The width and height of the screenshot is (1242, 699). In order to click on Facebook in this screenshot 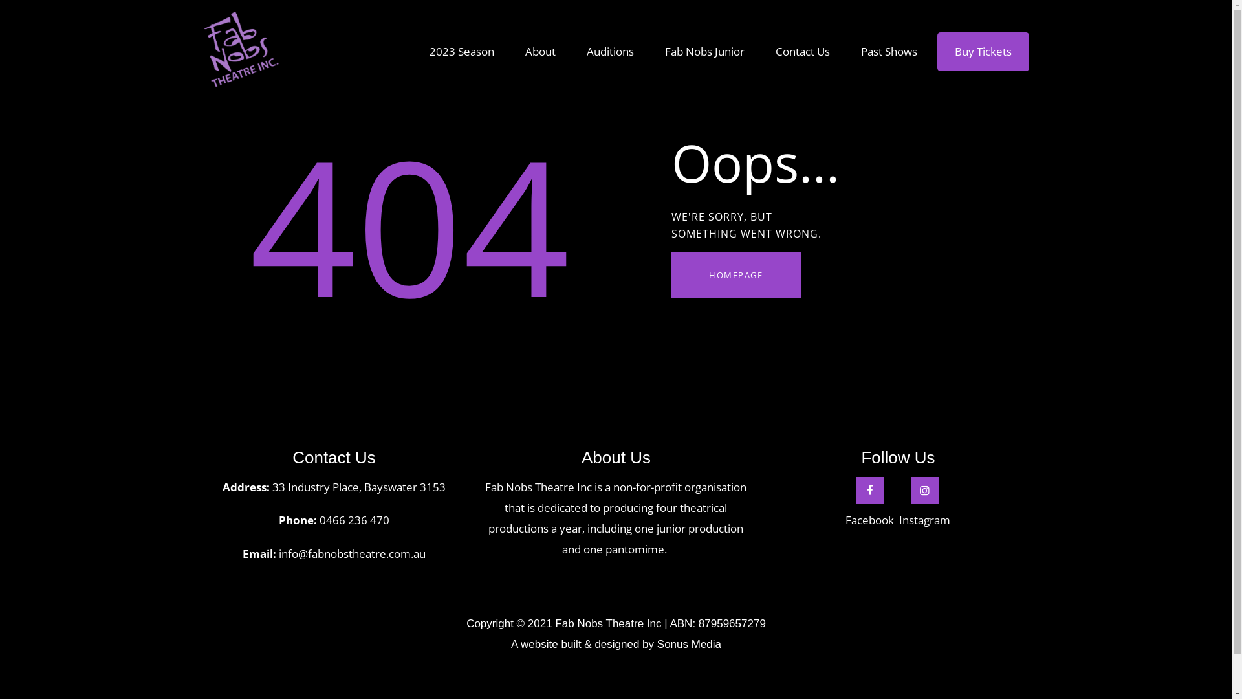, I will do `click(869, 504)`.